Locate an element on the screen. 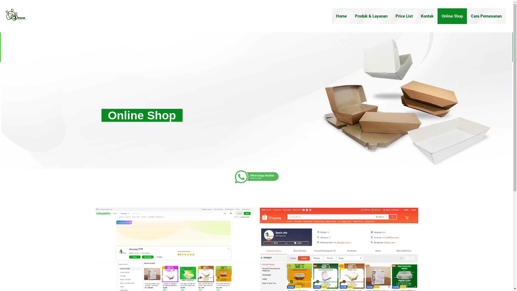 This screenshot has height=291, width=517. Online Shop is located at coordinates (452, 16).